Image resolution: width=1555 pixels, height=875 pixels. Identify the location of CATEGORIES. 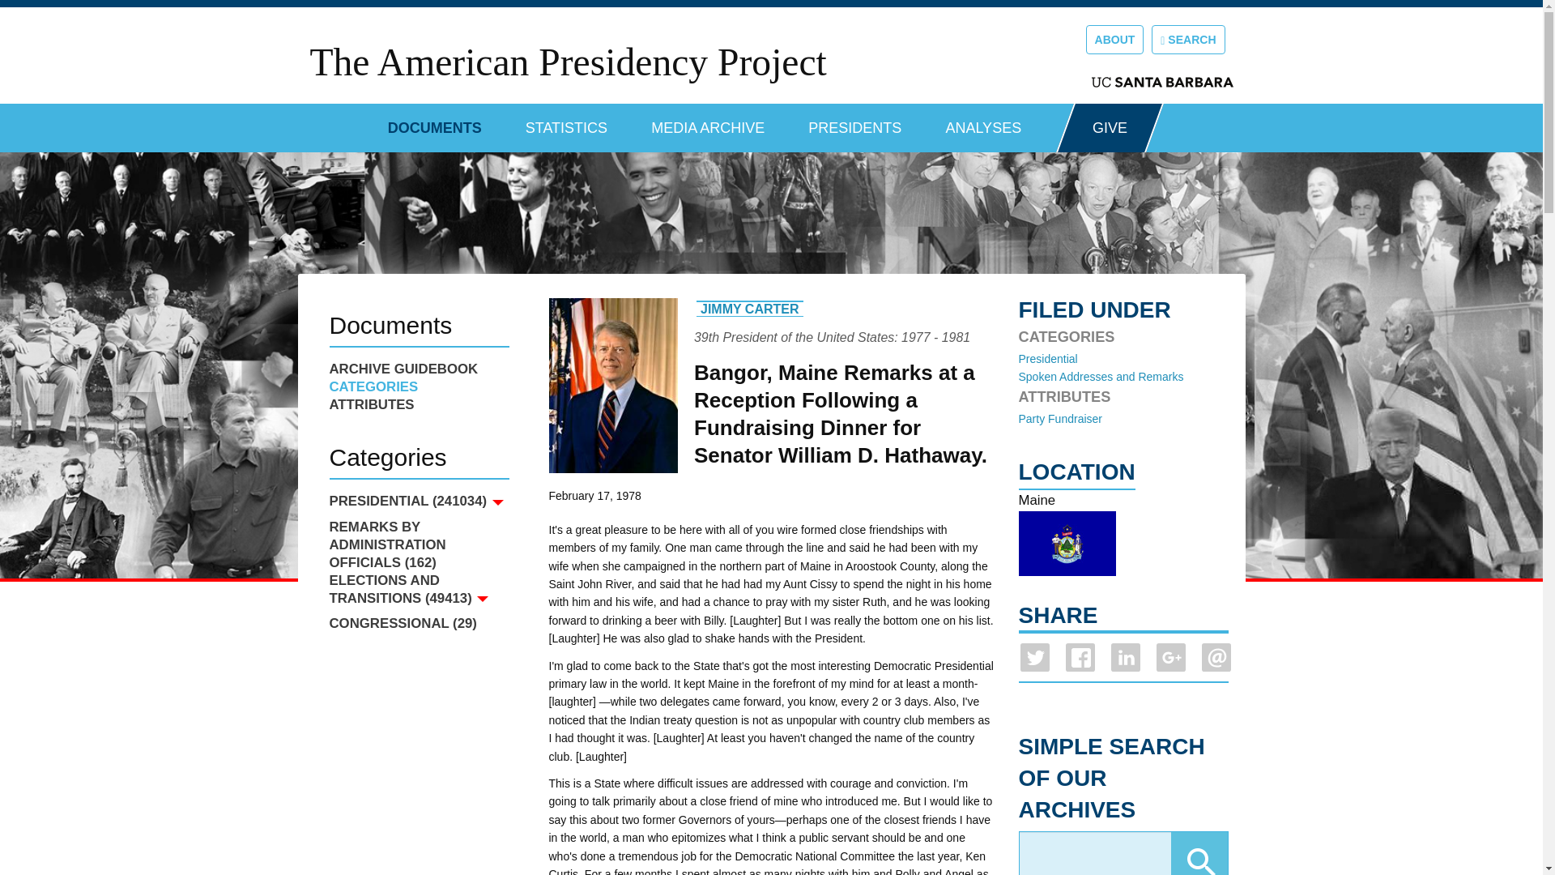
(418, 387).